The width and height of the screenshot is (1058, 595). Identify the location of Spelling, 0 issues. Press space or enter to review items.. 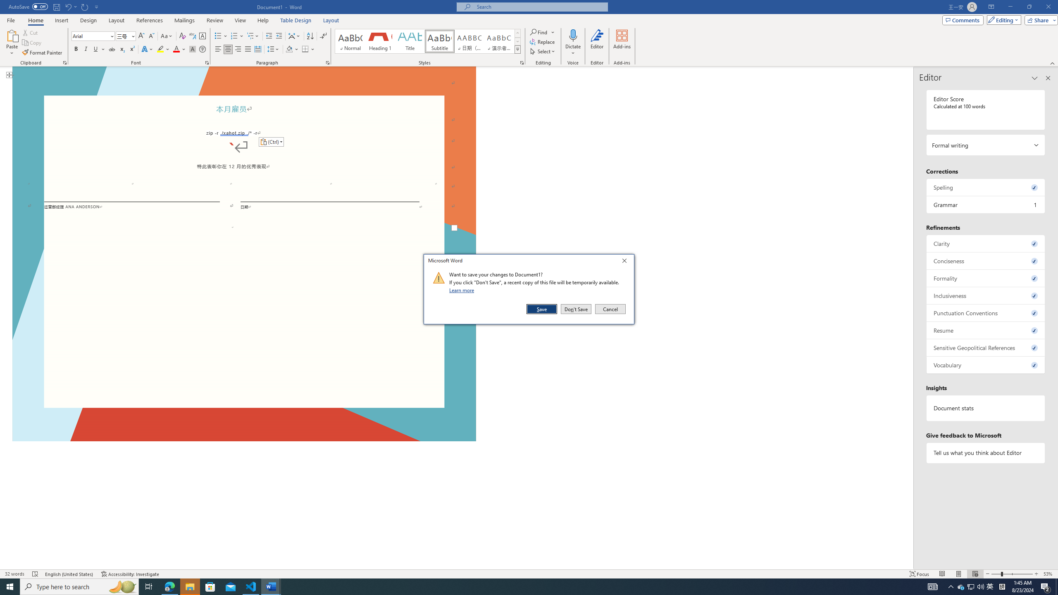
(986, 187).